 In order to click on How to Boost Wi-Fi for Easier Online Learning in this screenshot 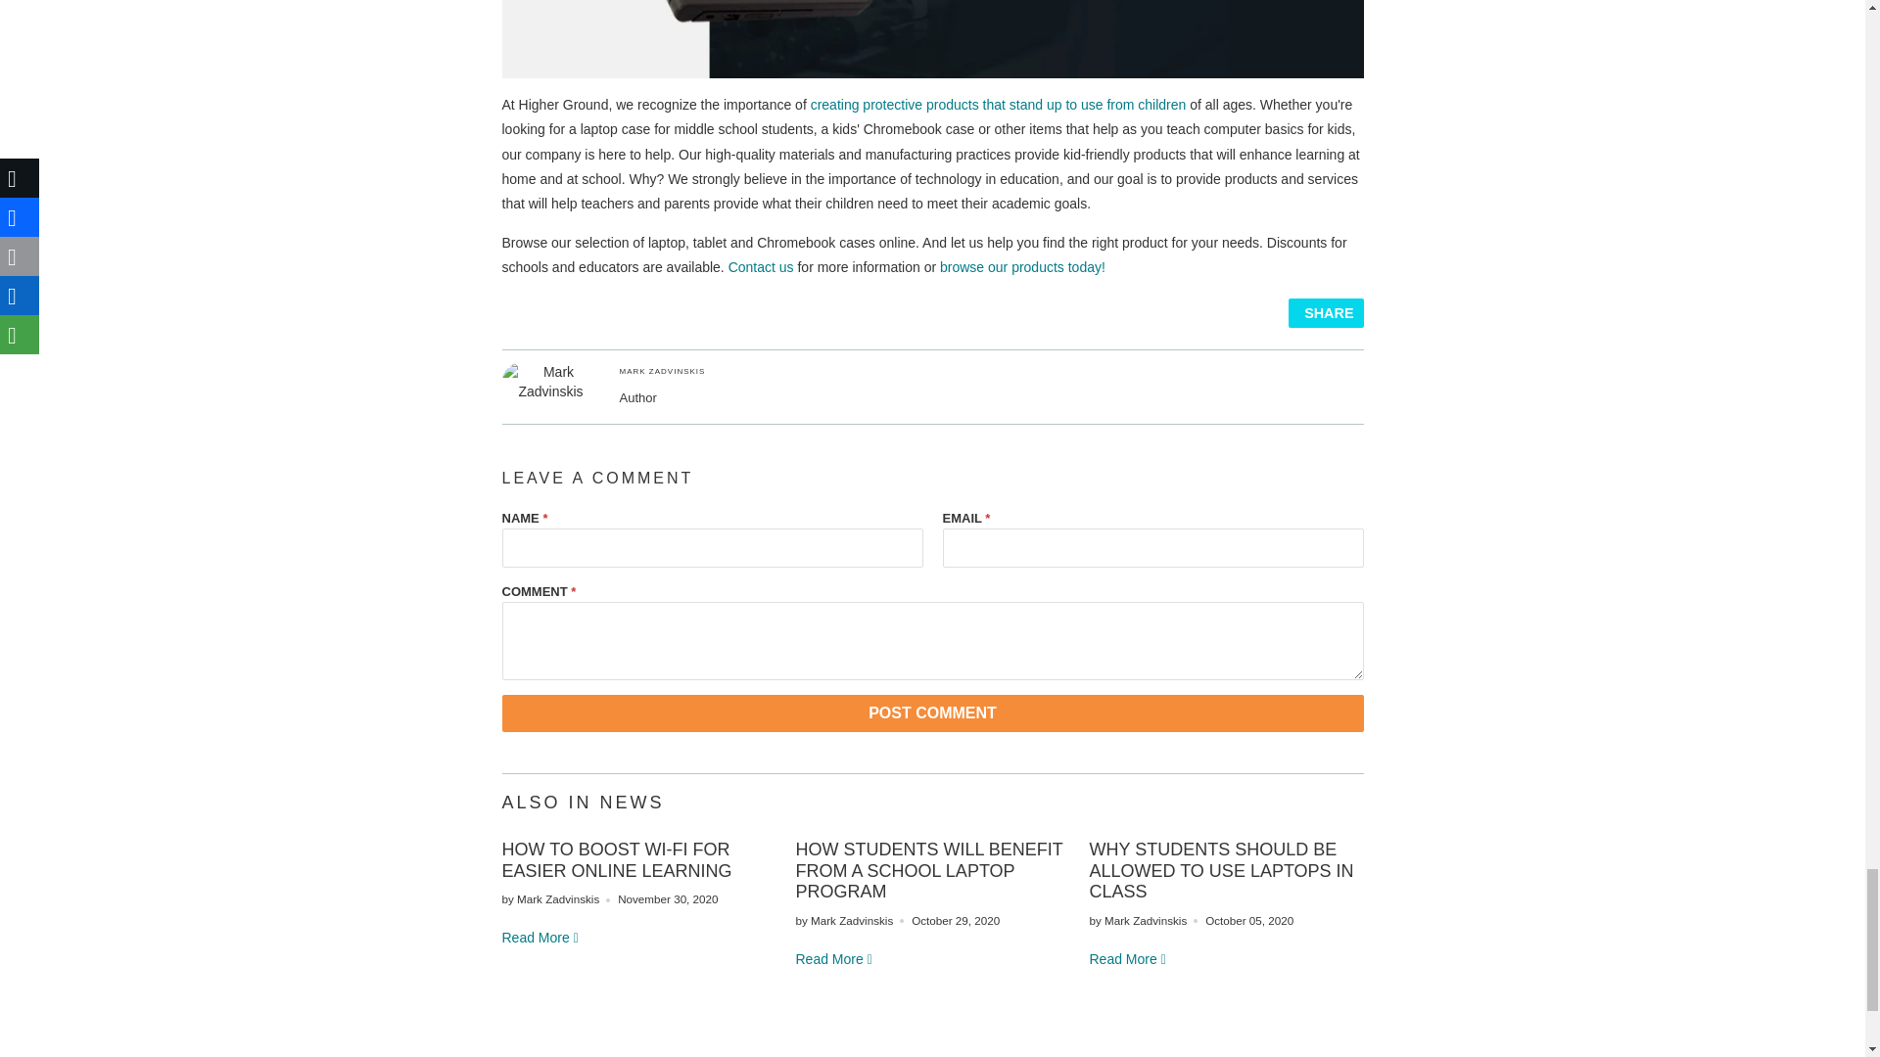, I will do `click(616, 859)`.